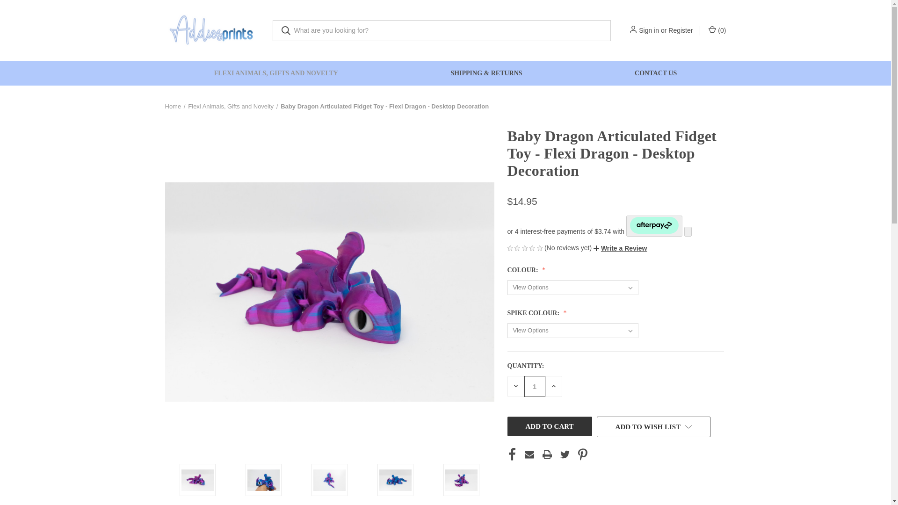 This screenshot has width=898, height=505. What do you see at coordinates (549, 426) in the screenshot?
I see `Add to Cart` at bounding box center [549, 426].